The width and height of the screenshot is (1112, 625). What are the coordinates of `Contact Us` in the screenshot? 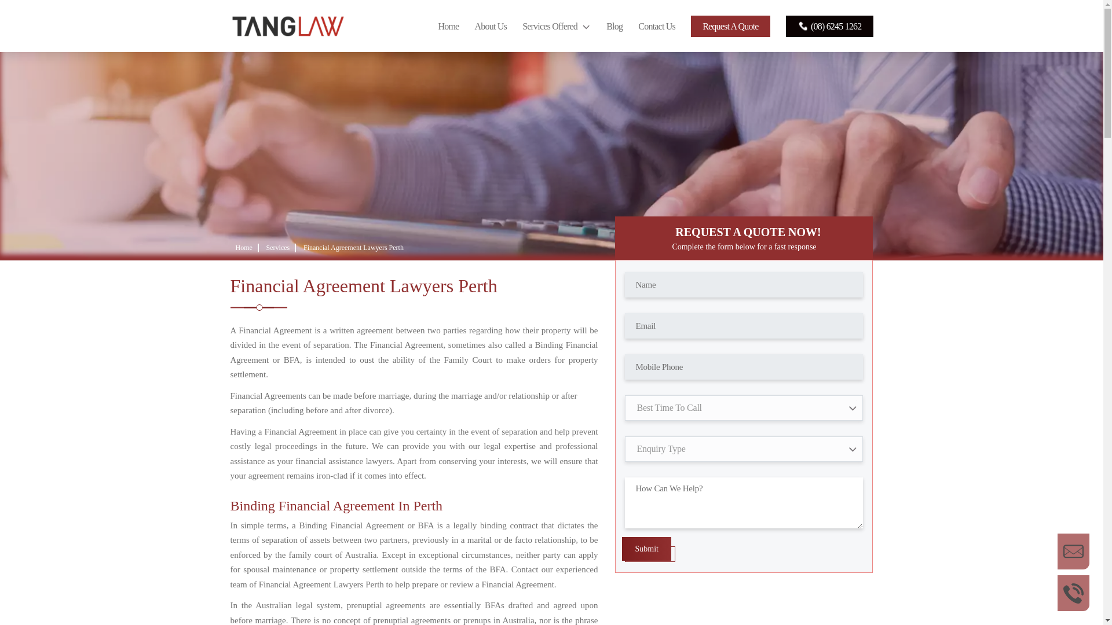 It's located at (657, 26).